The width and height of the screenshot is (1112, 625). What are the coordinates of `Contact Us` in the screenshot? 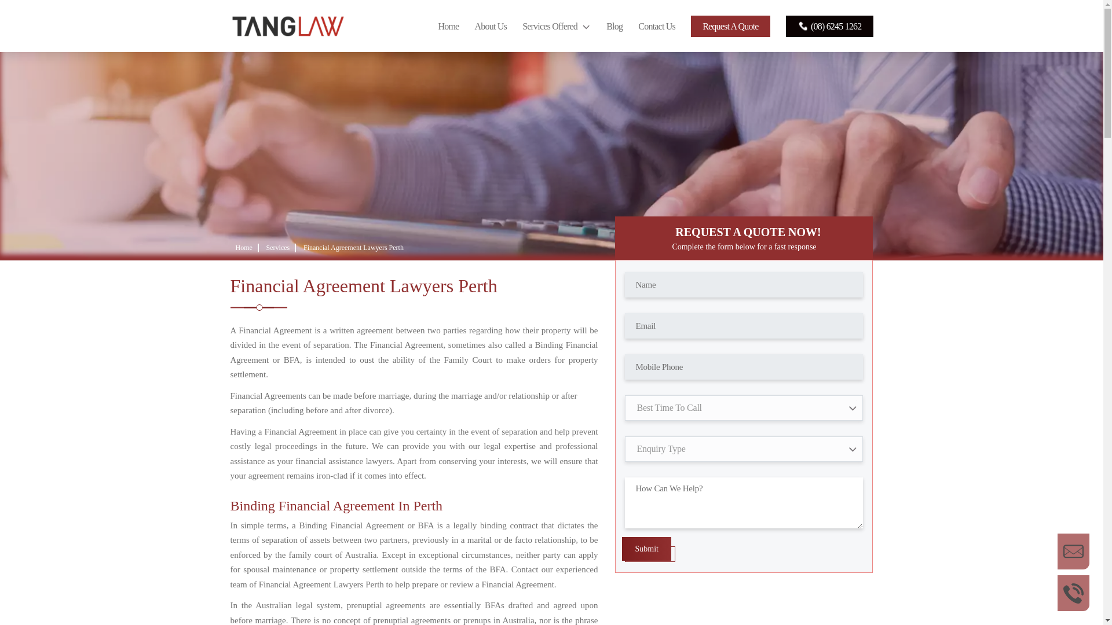 It's located at (657, 26).